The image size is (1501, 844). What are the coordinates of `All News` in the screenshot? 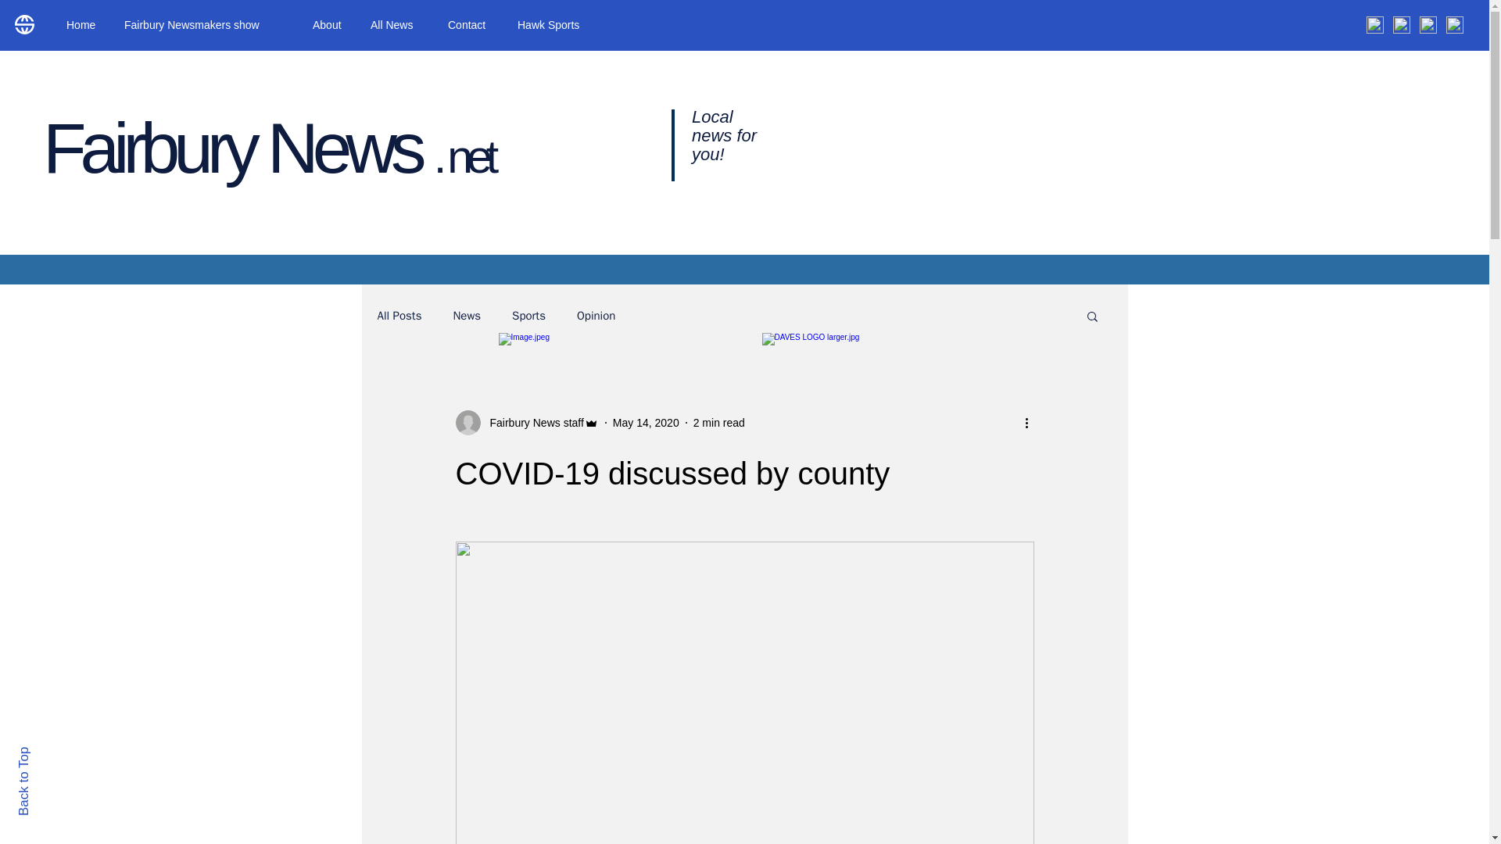 It's located at (397, 25).